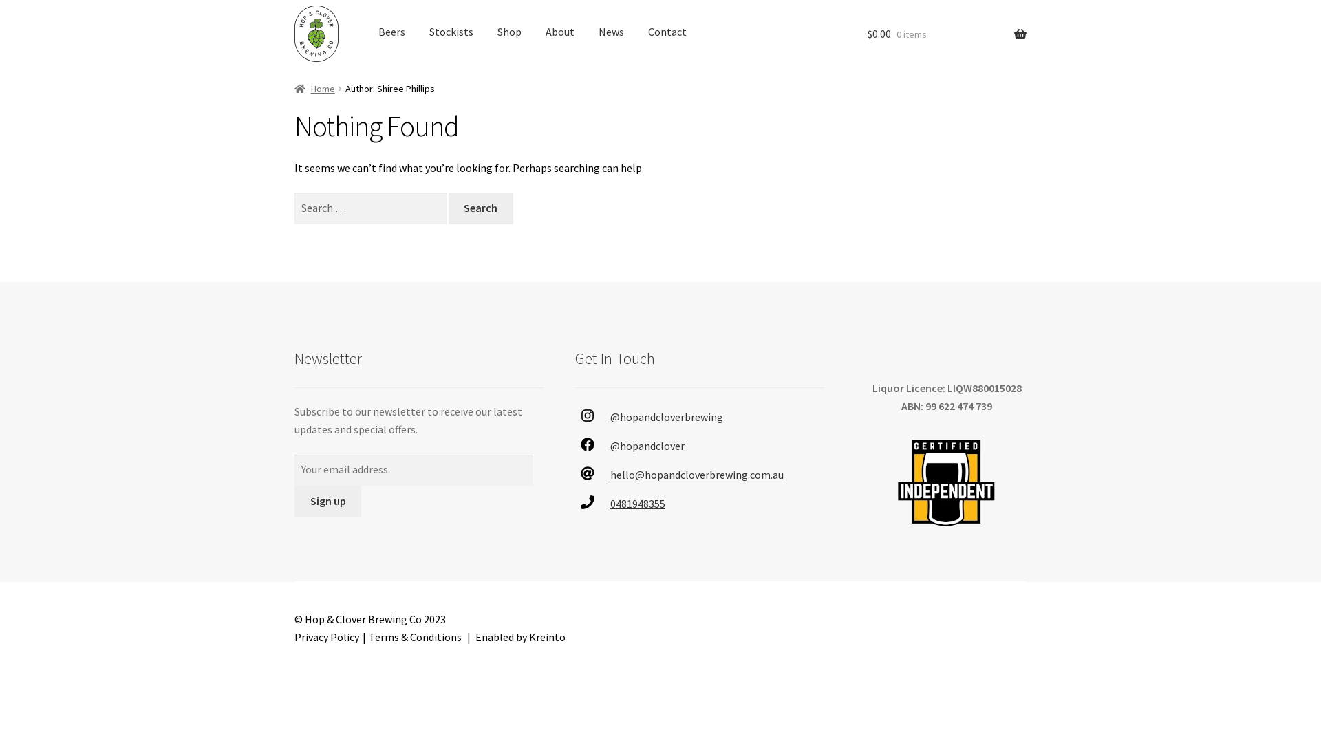 This screenshot has height=743, width=1321. I want to click on Privacy Policy, so click(327, 637).